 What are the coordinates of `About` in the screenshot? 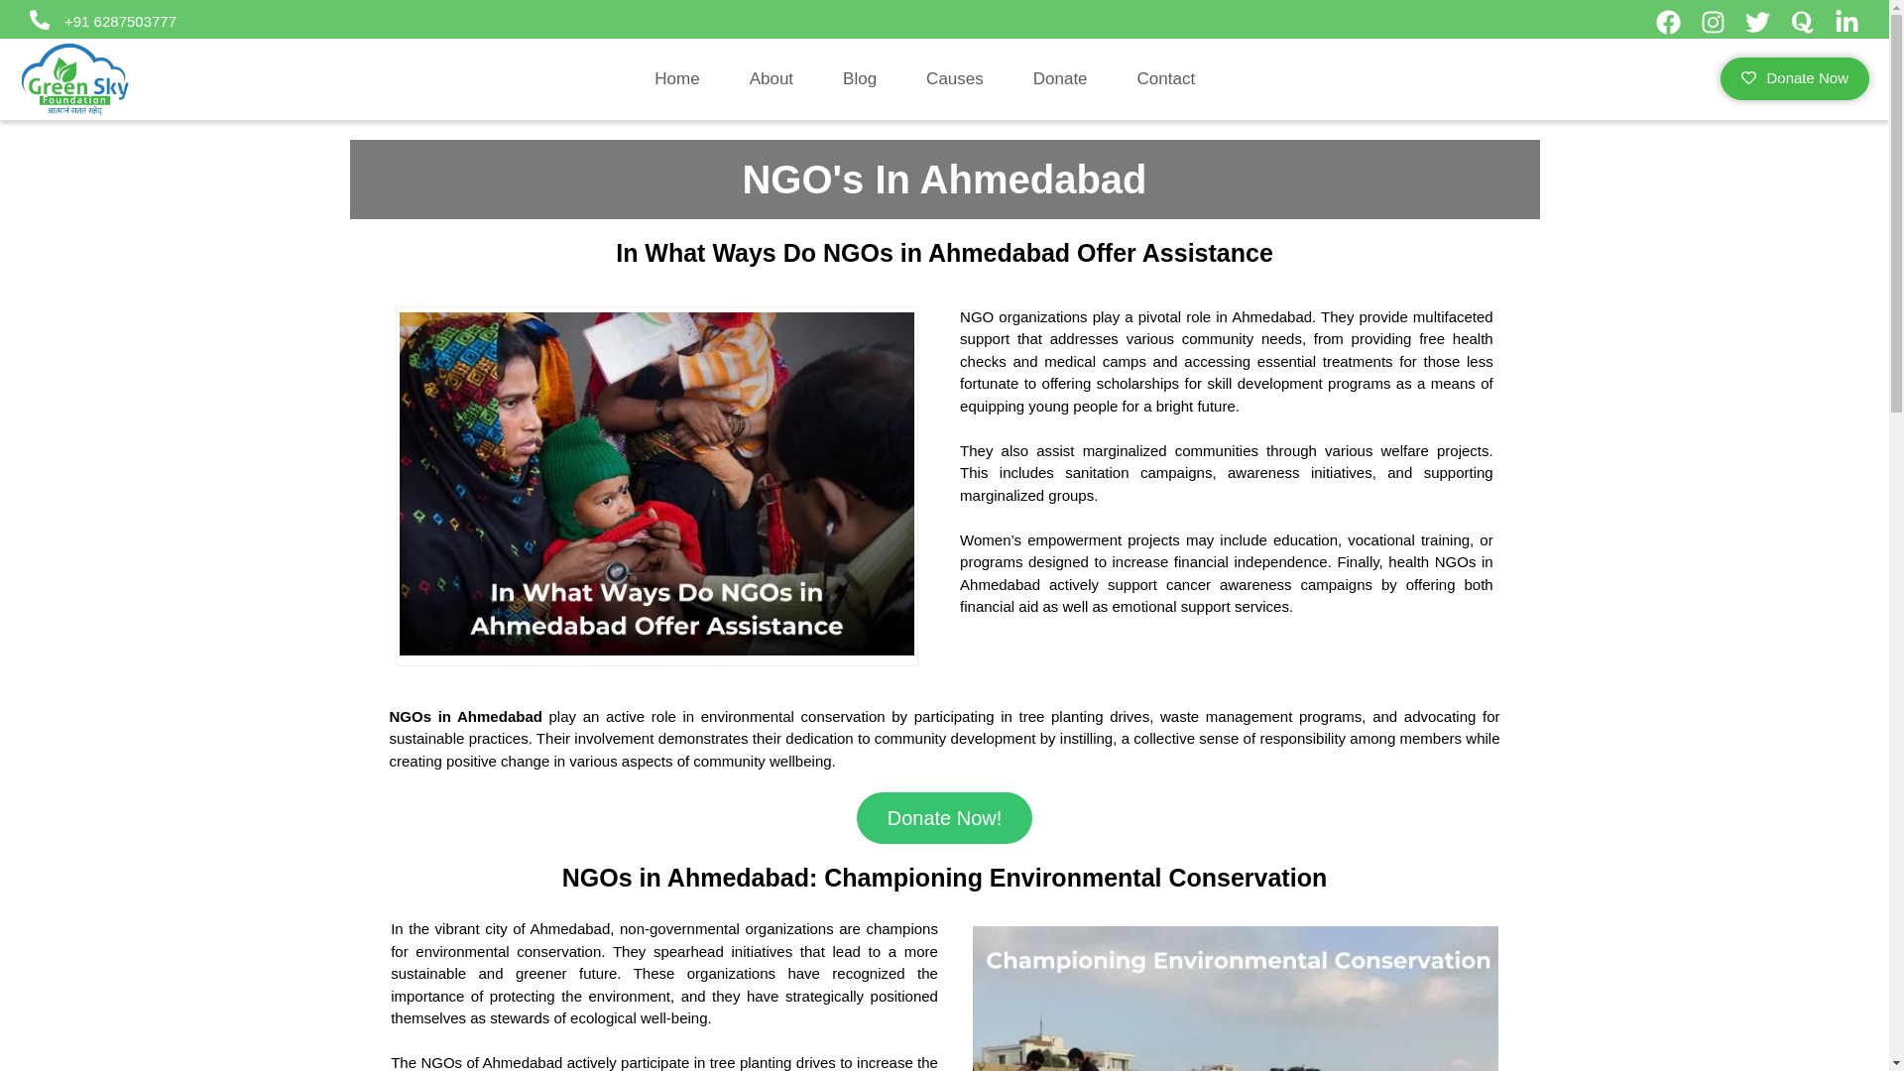 It's located at (771, 79).